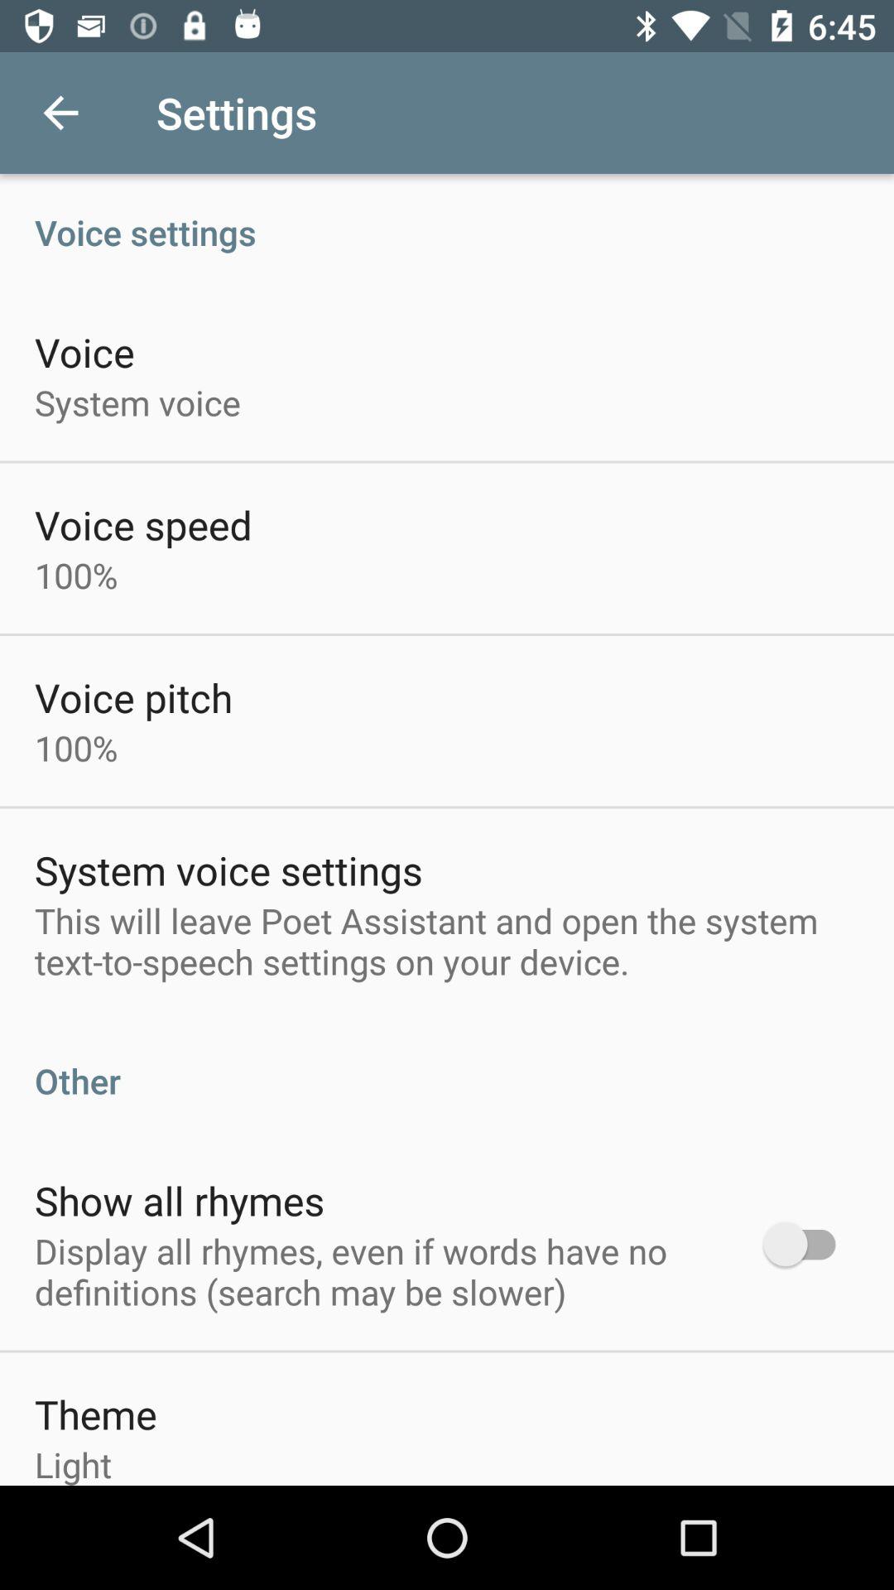 The image size is (894, 1590). I want to click on turn off icon above the voice settings item, so click(60, 113).